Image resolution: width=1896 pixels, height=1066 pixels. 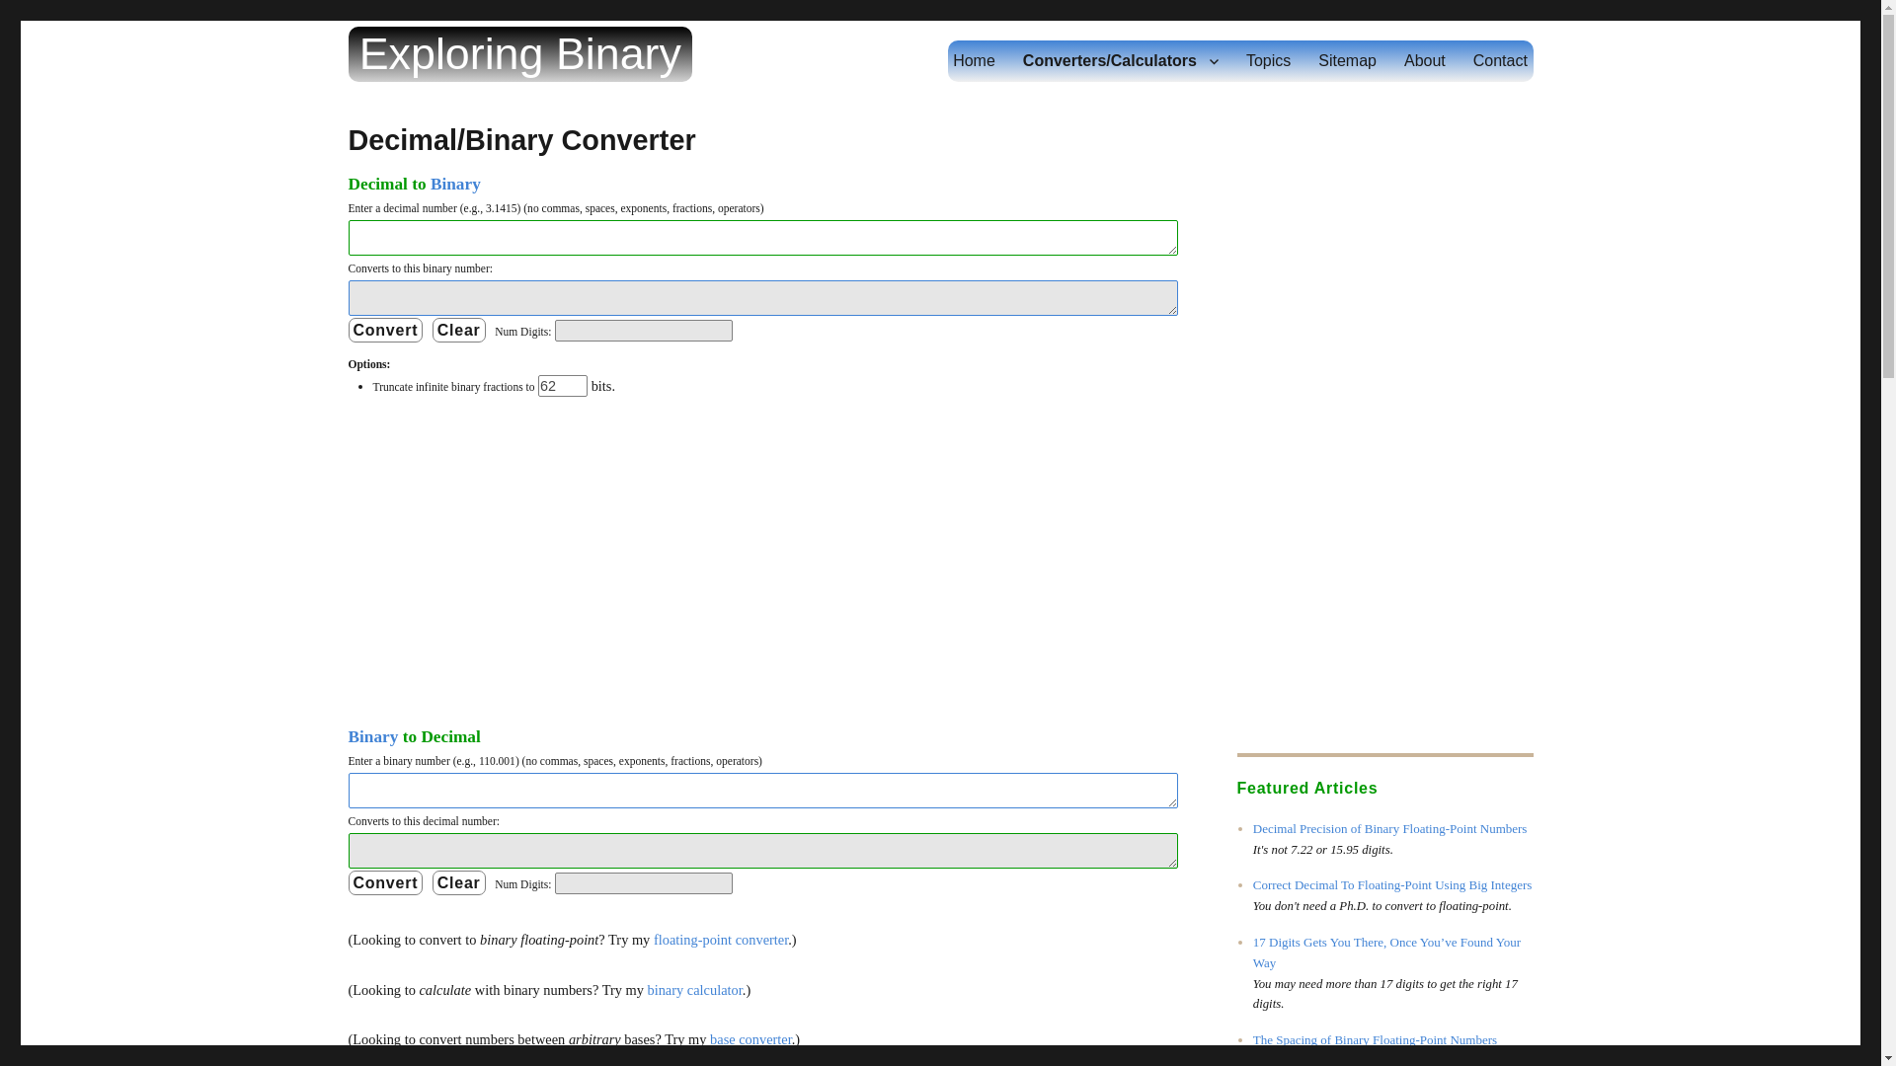 I want to click on 62, so click(x=563, y=385).